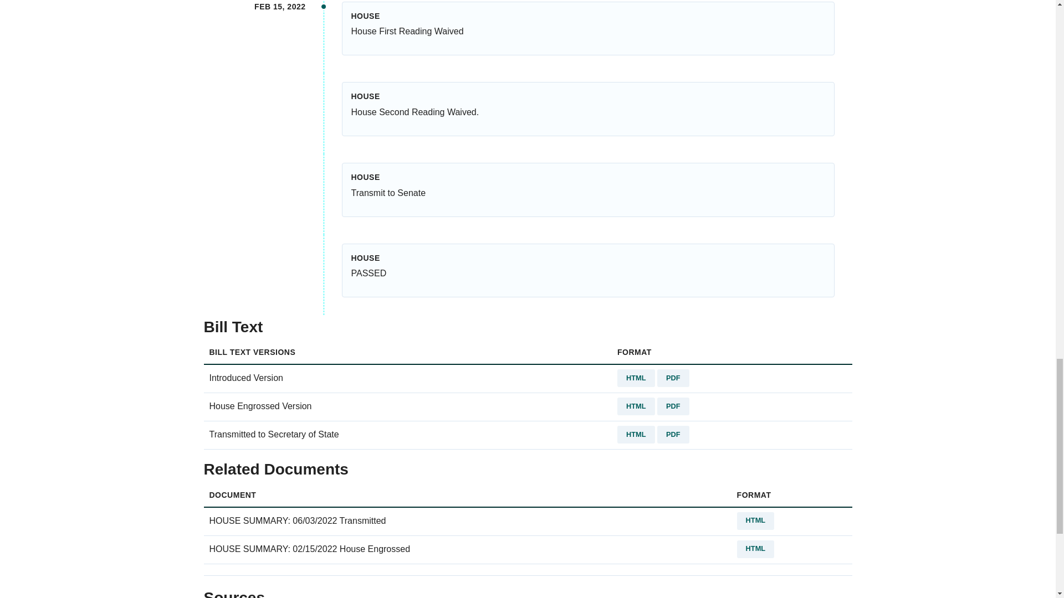 The height and width of the screenshot is (598, 1064). Describe the element at coordinates (756, 520) in the screenshot. I see `HTML` at that location.